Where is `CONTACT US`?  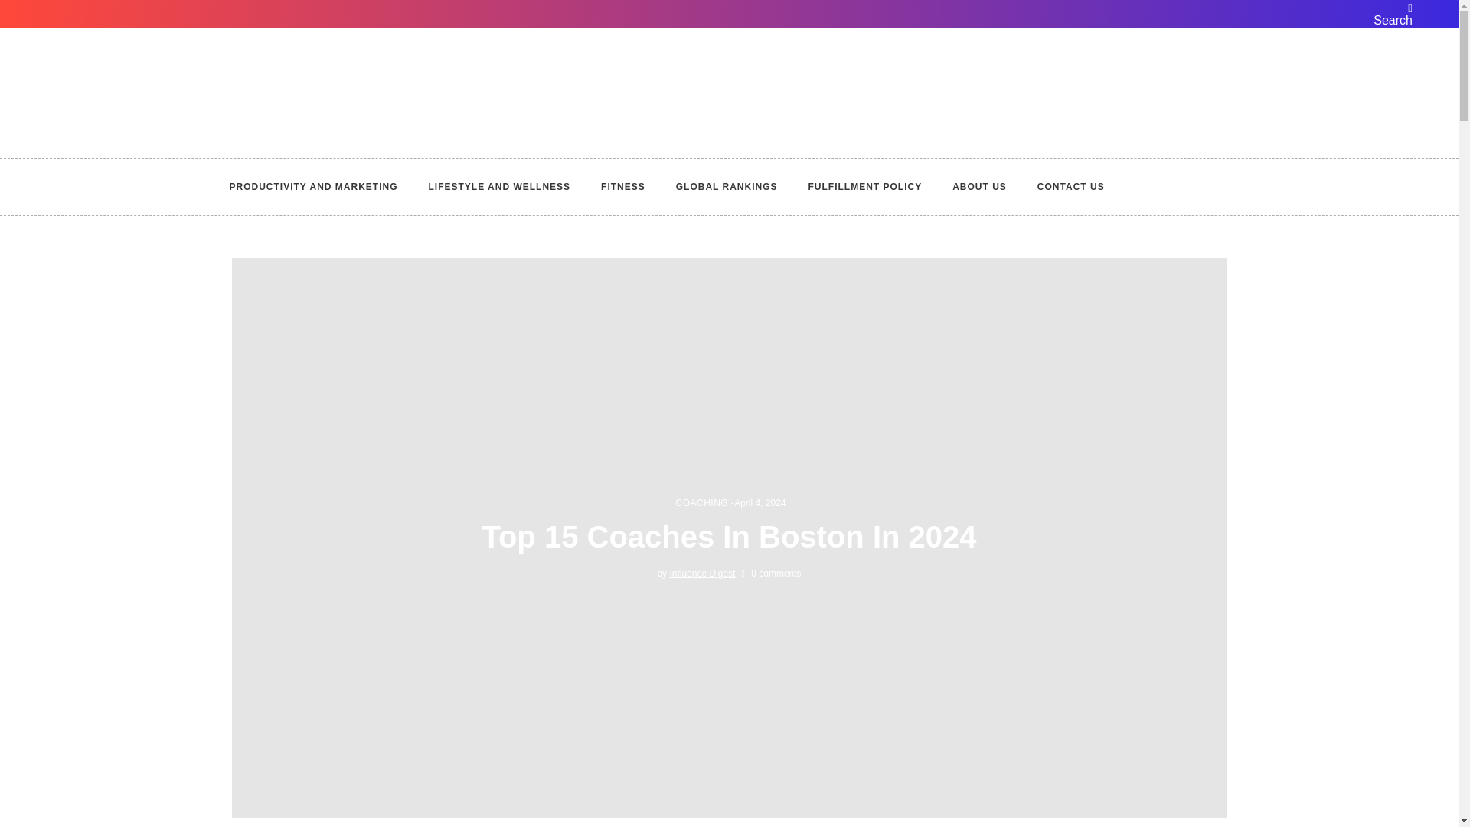
CONTACT US is located at coordinates (1070, 187).